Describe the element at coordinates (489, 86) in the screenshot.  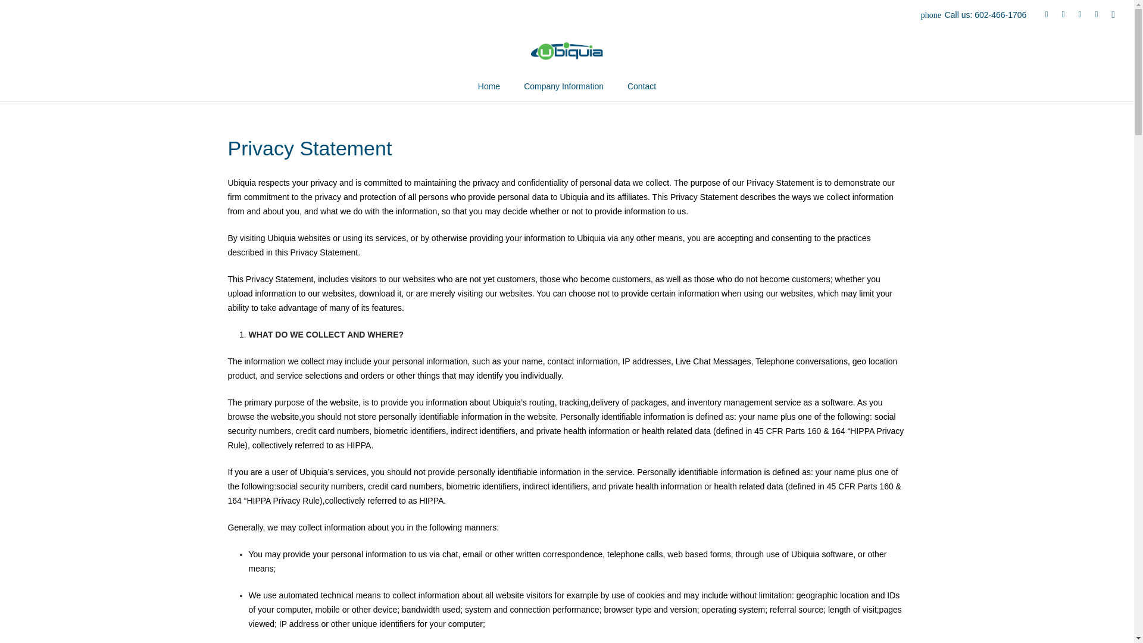
I see `Home` at that location.